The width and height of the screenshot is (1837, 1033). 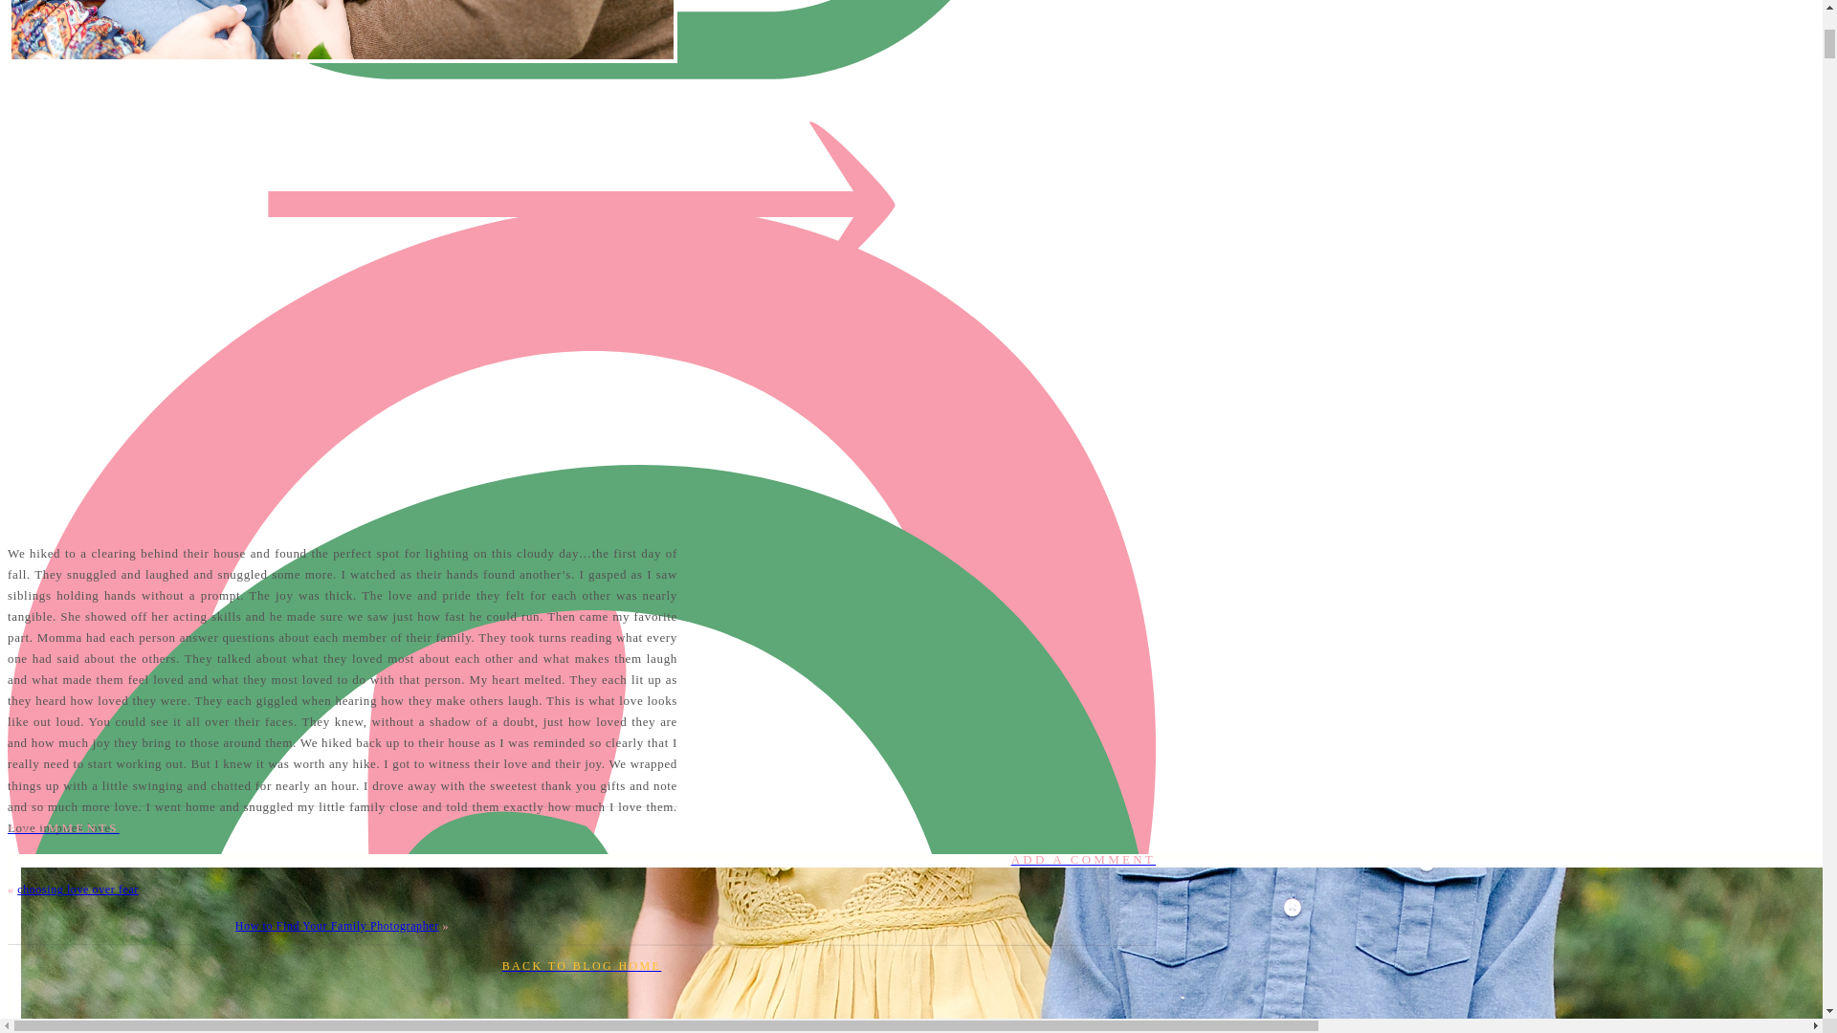 I want to click on ADD A COMMENT, so click(x=581, y=859).